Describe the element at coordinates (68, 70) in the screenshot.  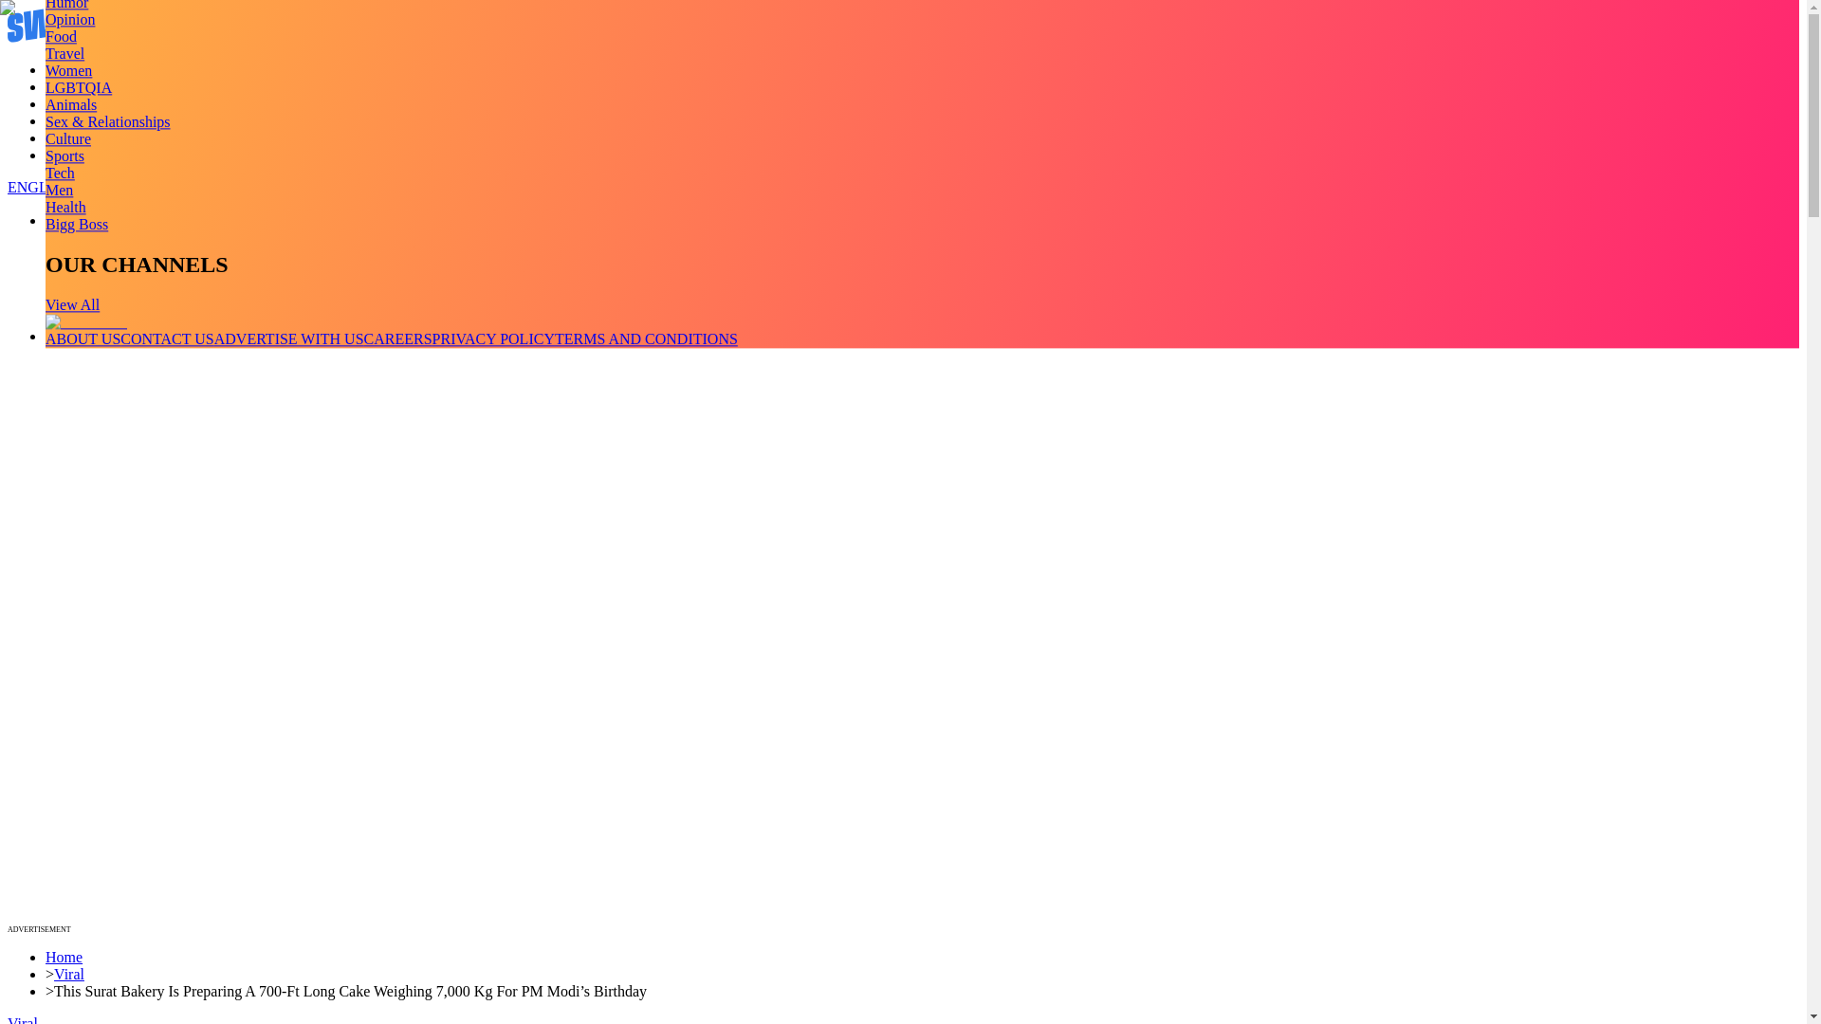
I see `Women` at that location.